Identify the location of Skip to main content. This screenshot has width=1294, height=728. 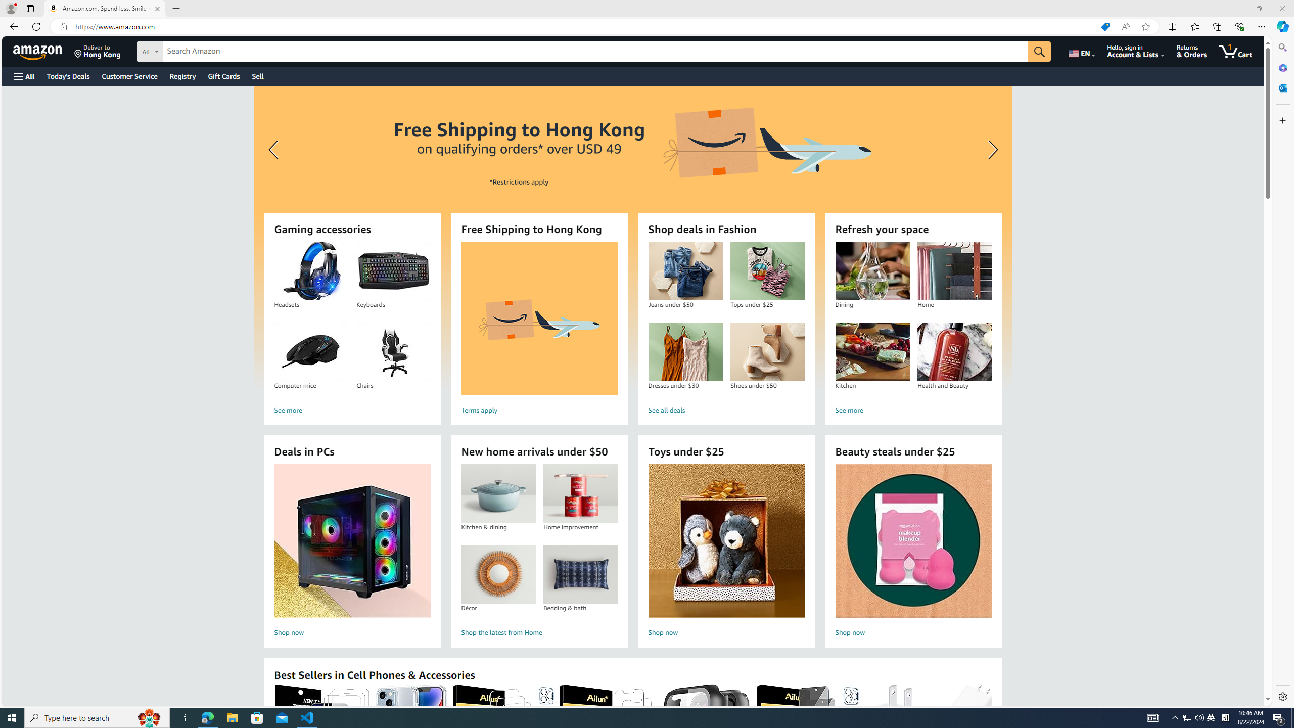
(1187, 718).